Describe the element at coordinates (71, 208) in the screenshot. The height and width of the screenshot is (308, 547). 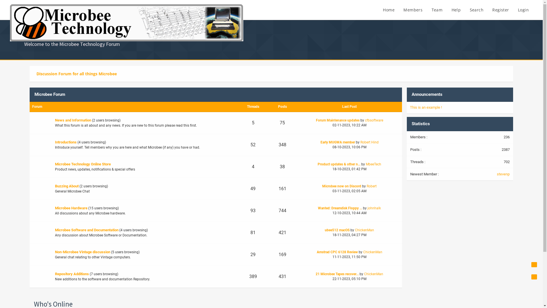
I see `Microbee Hardware` at that location.